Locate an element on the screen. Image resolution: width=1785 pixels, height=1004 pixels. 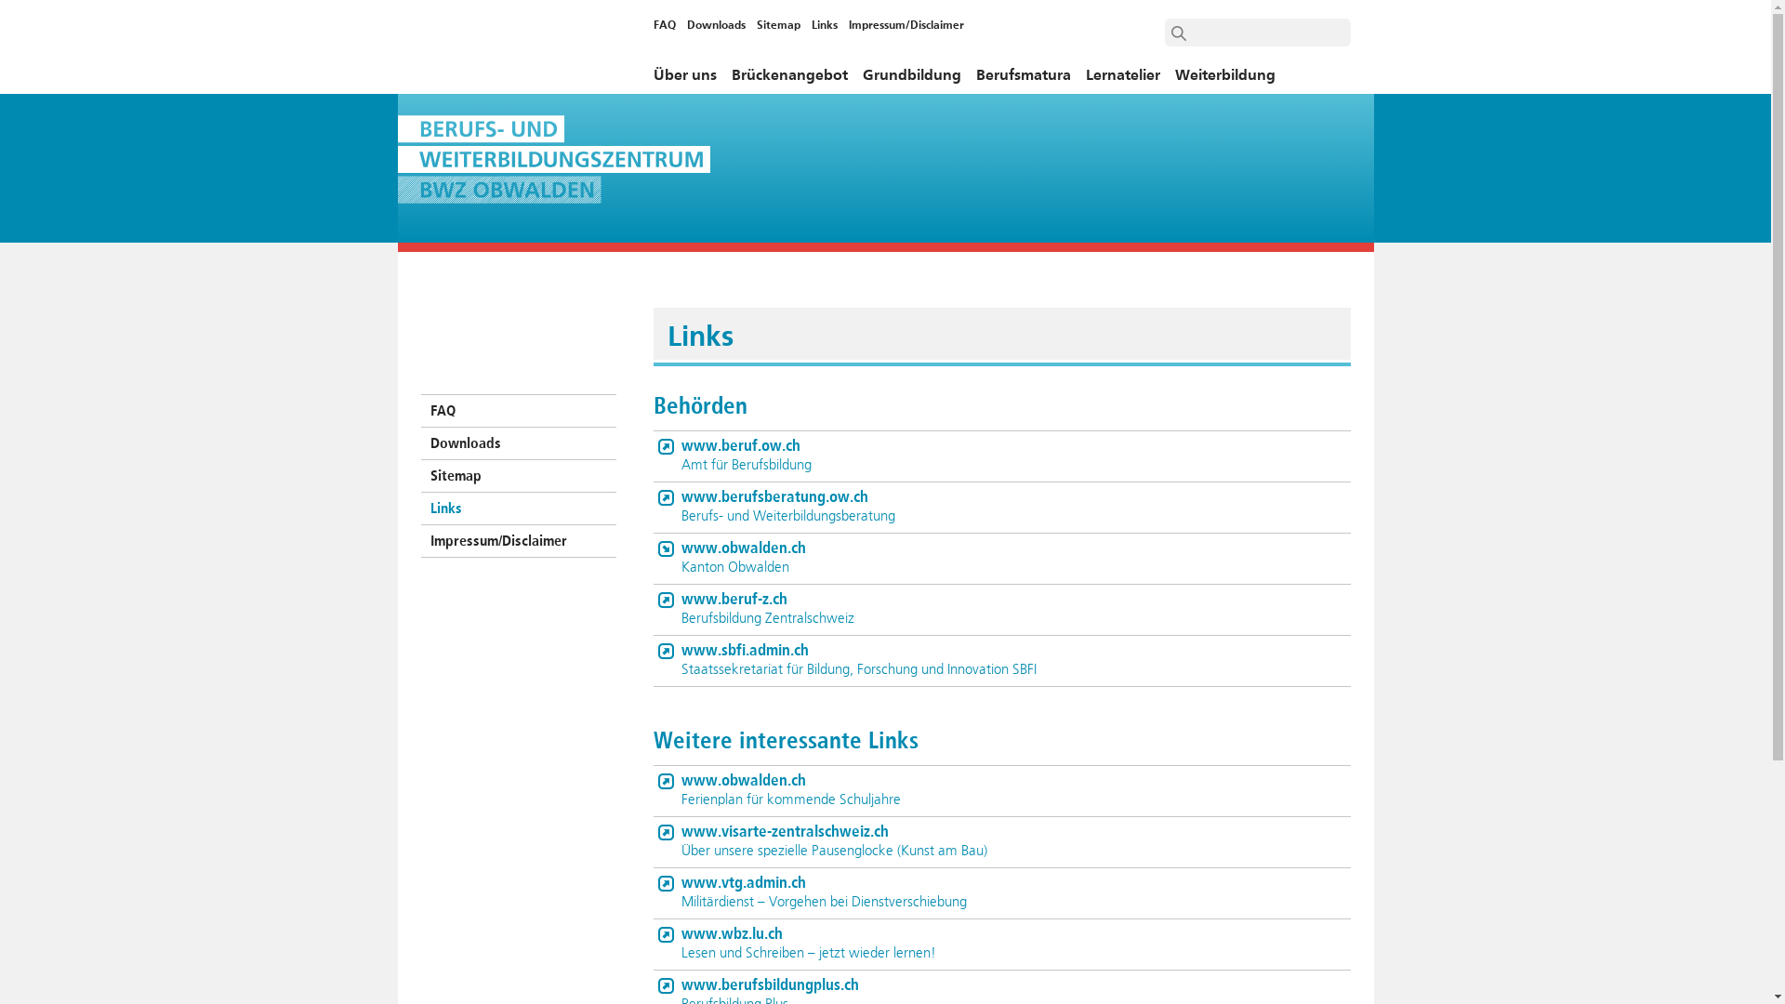
Weiterbildung is located at coordinates (1225, 80).